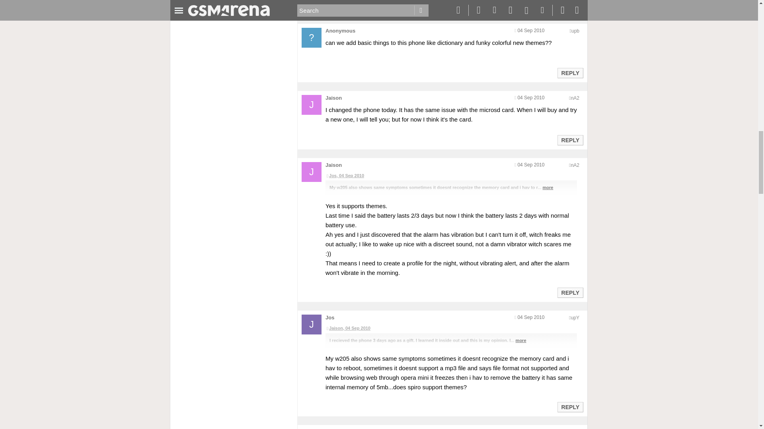 This screenshot has width=764, height=429. What do you see at coordinates (570, 73) in the screenshot?
I see `Reply to this post` at bounding box center [570, 73].